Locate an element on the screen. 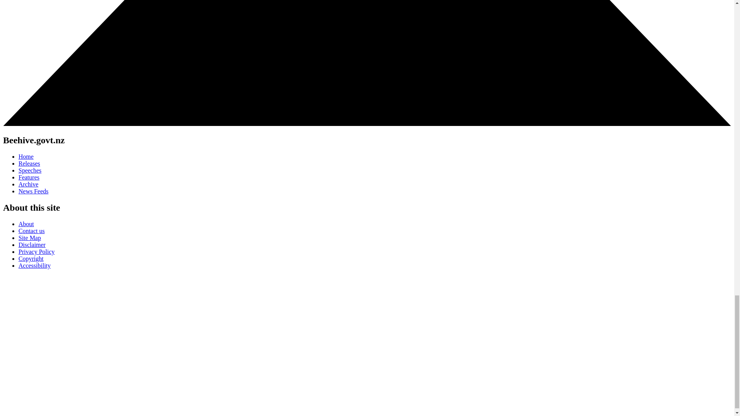 Image resolution: width=740 pixels, height=416 pixels. Archive is located at coordinates (29, 184).